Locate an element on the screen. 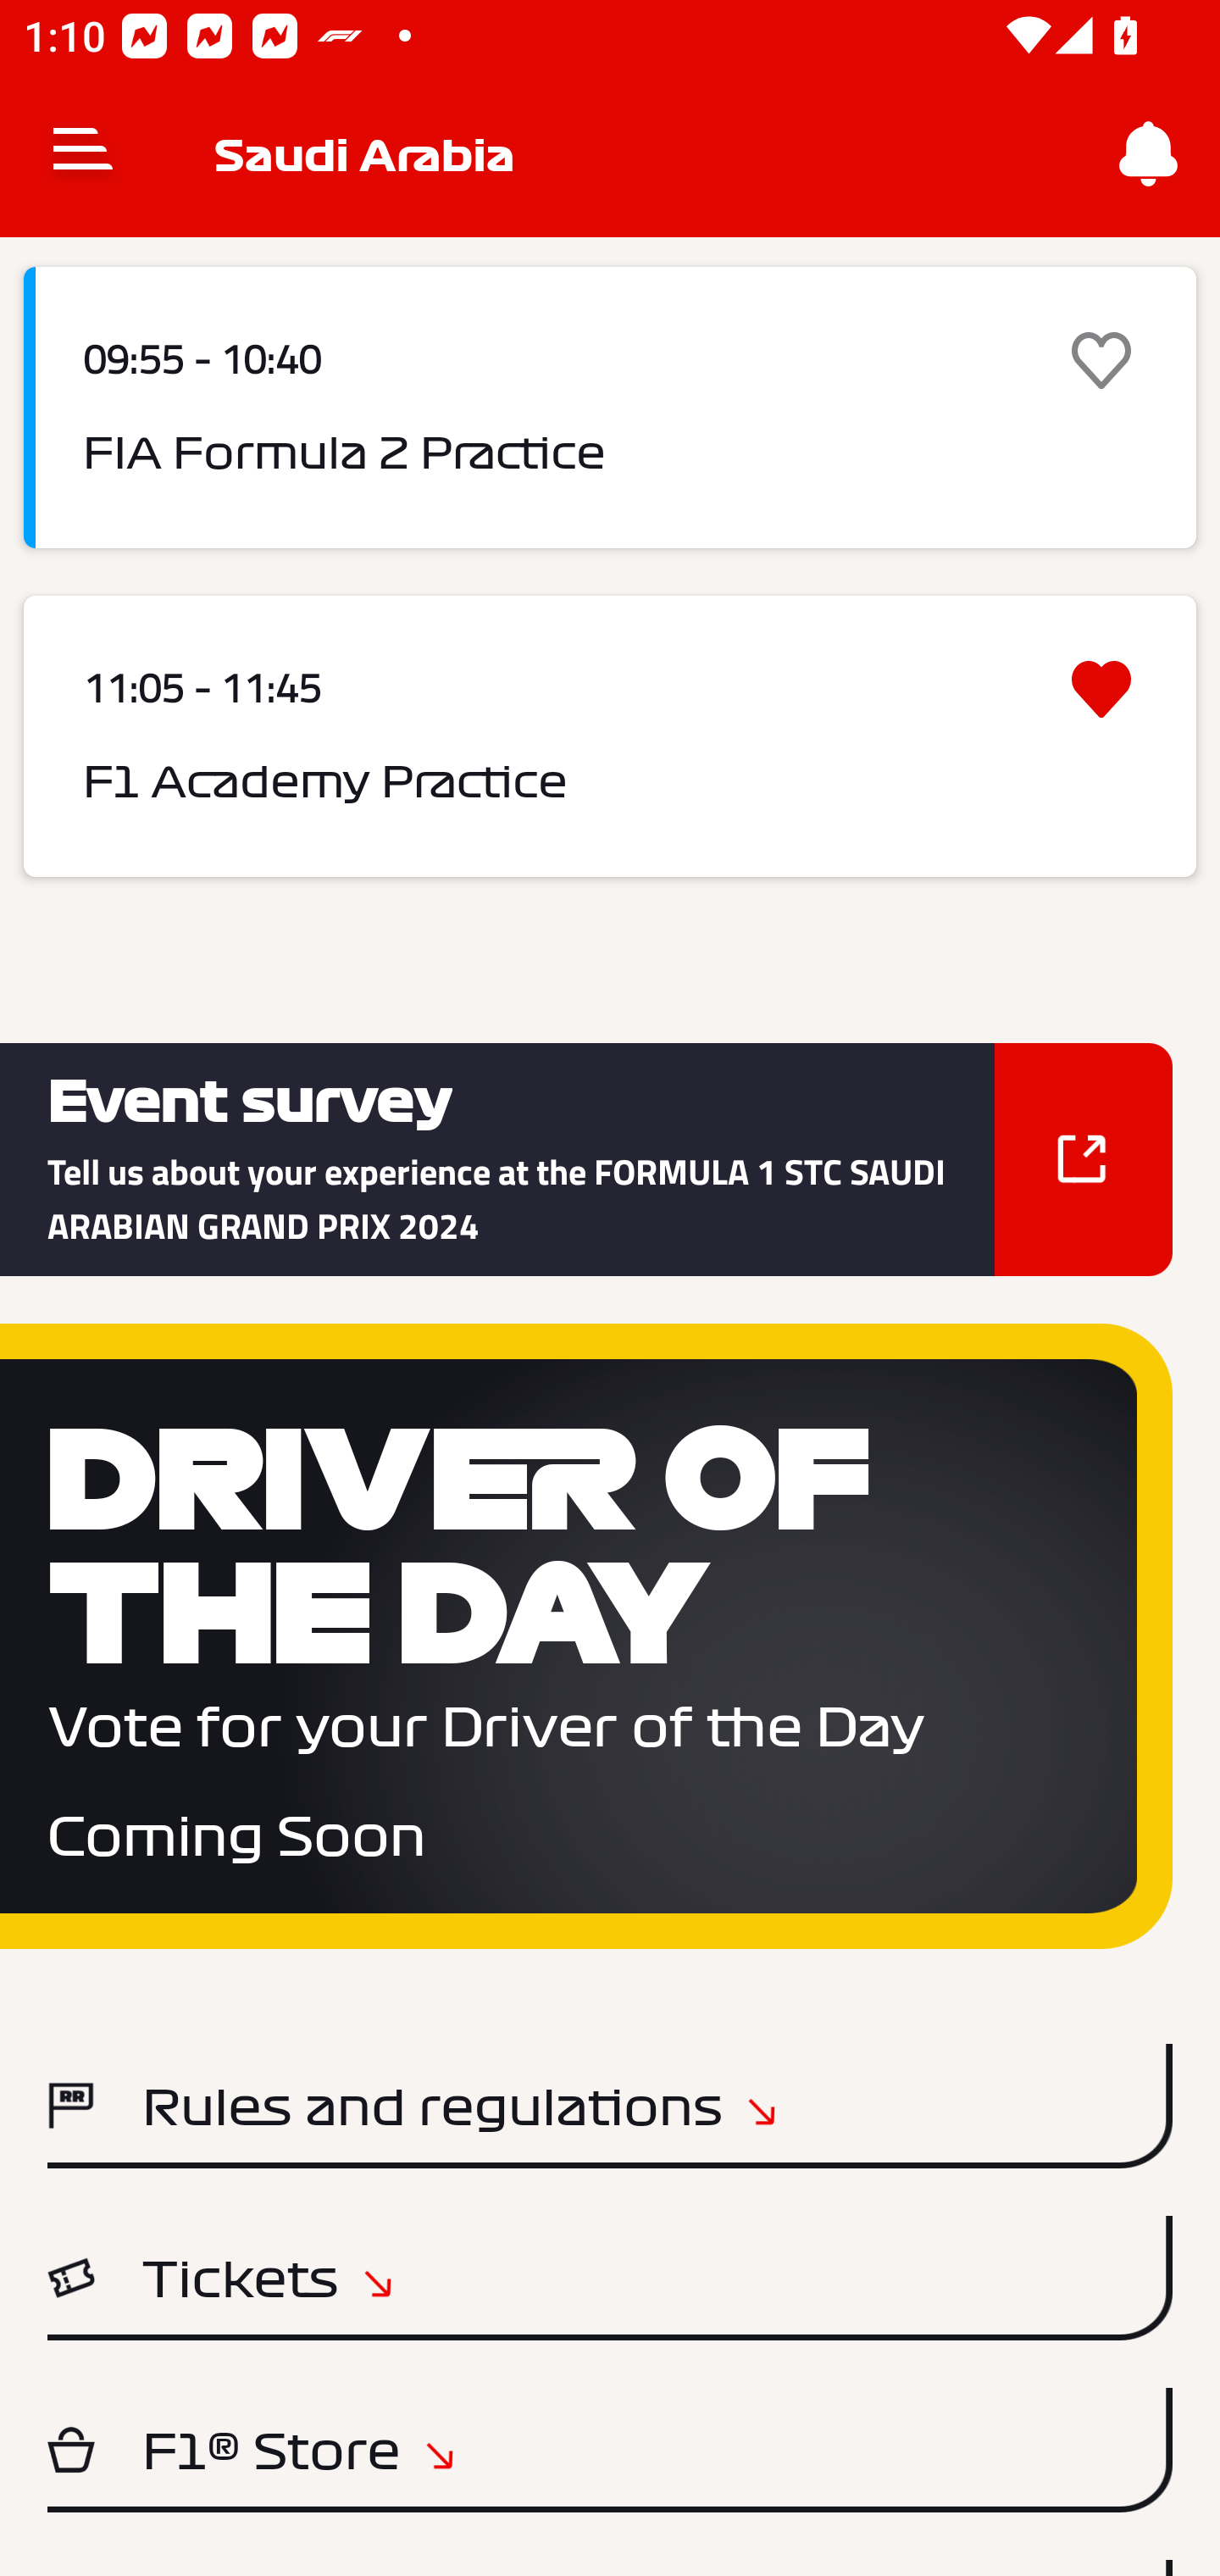 The image size is (1220, 2576). Rules and regulations is located at coordinates (610, 2105).